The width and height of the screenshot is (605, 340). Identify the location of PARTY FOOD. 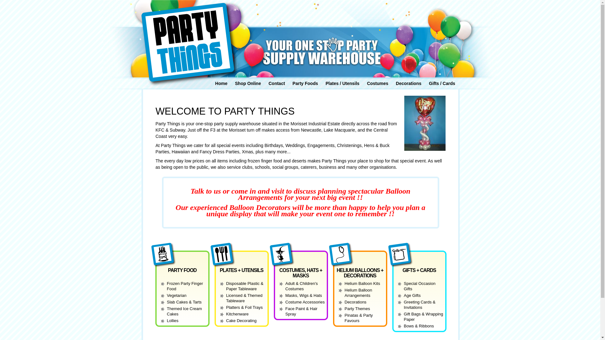
(182, 270).